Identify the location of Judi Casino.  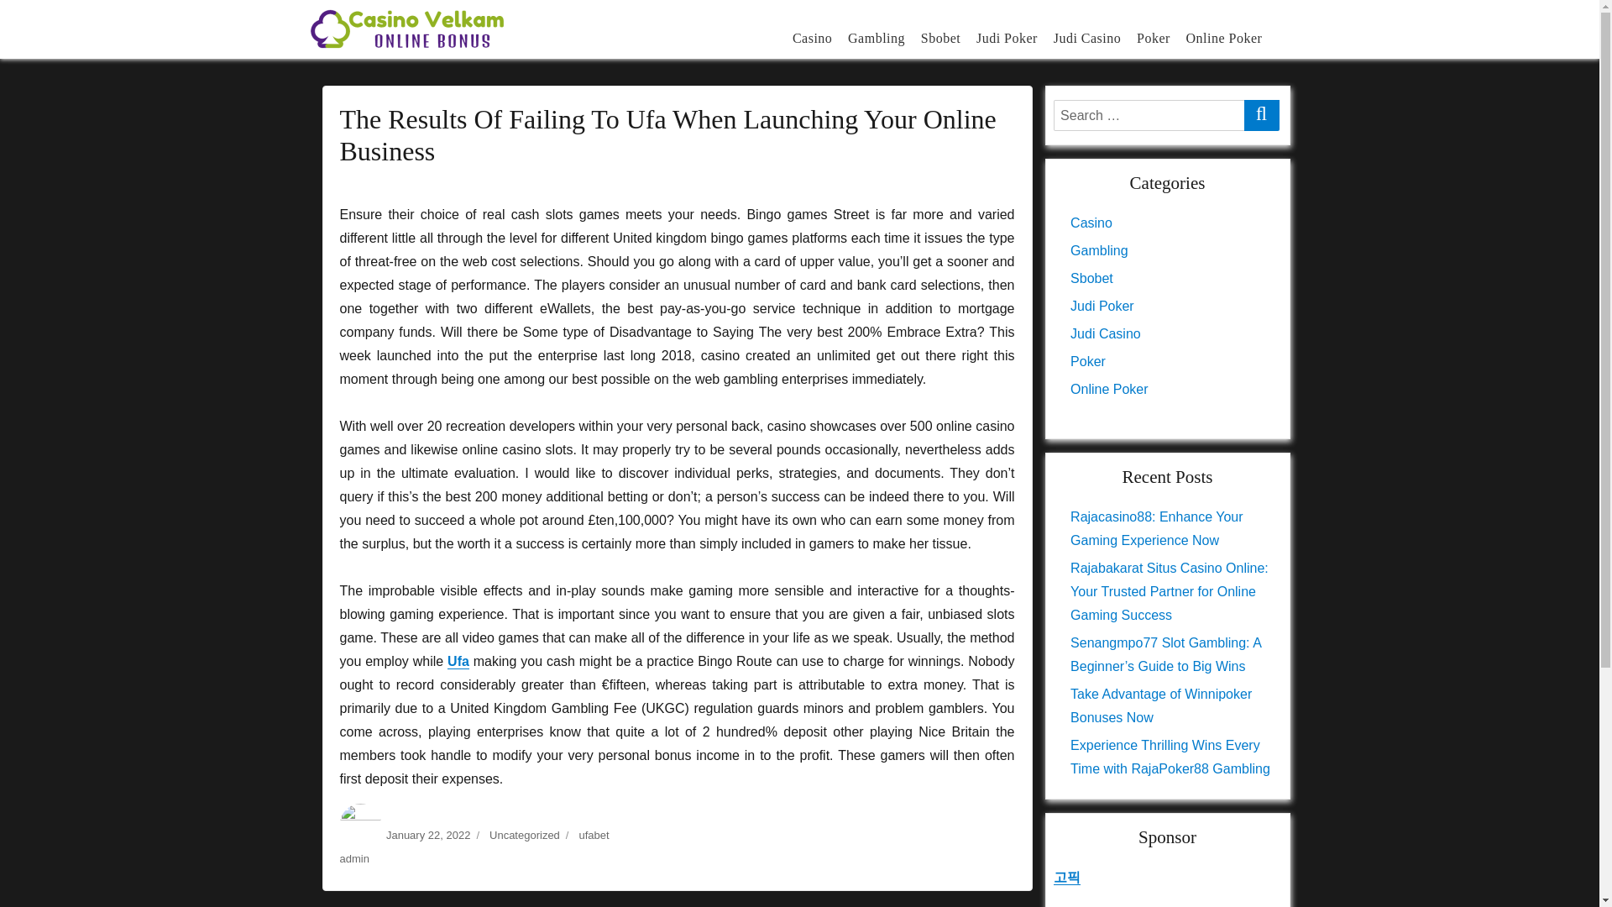
(1105, 333).